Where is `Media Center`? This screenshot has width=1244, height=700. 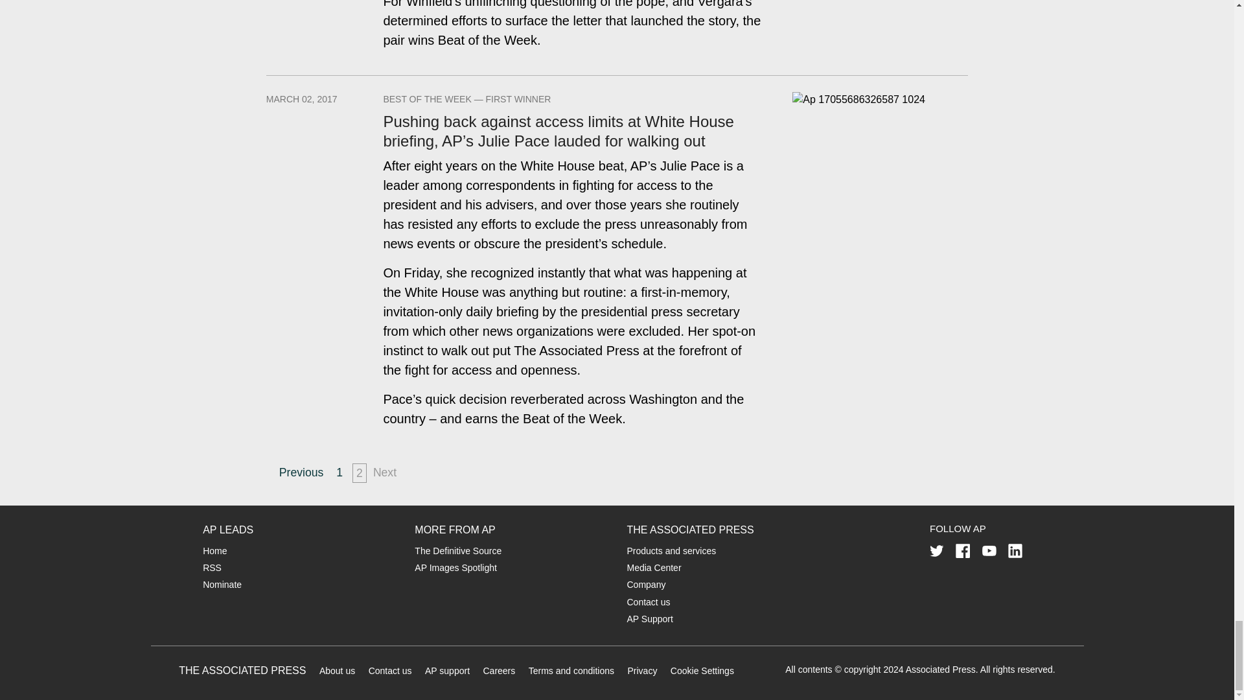
Media Center is located at coordinates (654, 568).